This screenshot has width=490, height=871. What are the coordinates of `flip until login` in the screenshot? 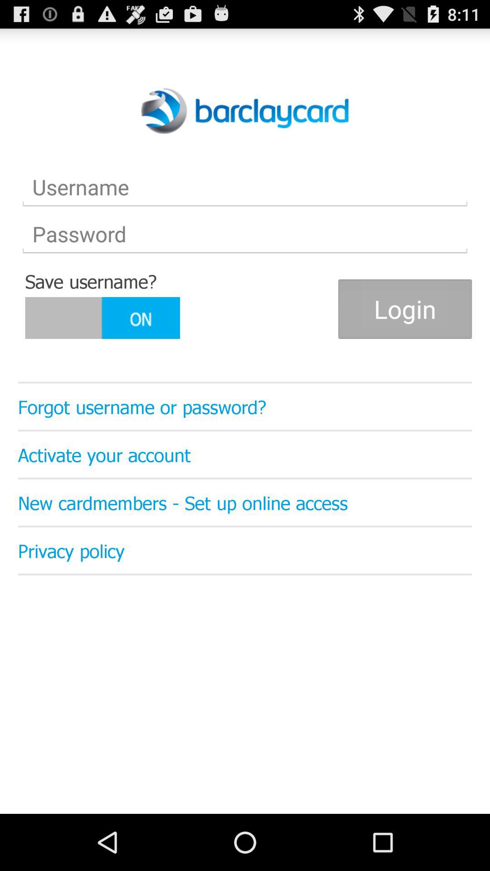 It's located at (405, 308).